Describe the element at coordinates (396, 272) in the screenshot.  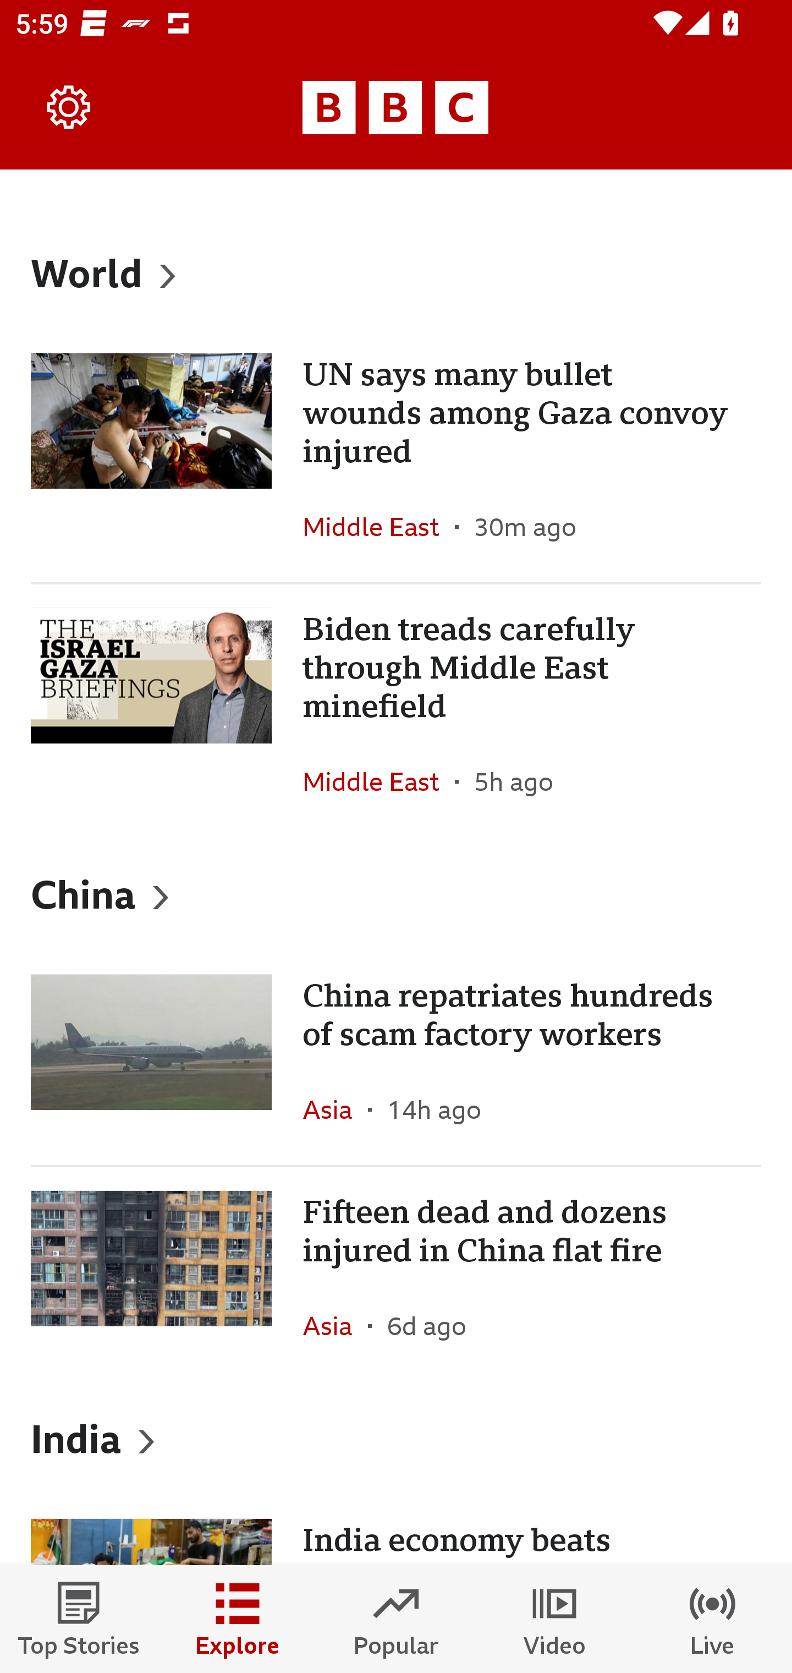
I see `World, Heading World   ` at that location.